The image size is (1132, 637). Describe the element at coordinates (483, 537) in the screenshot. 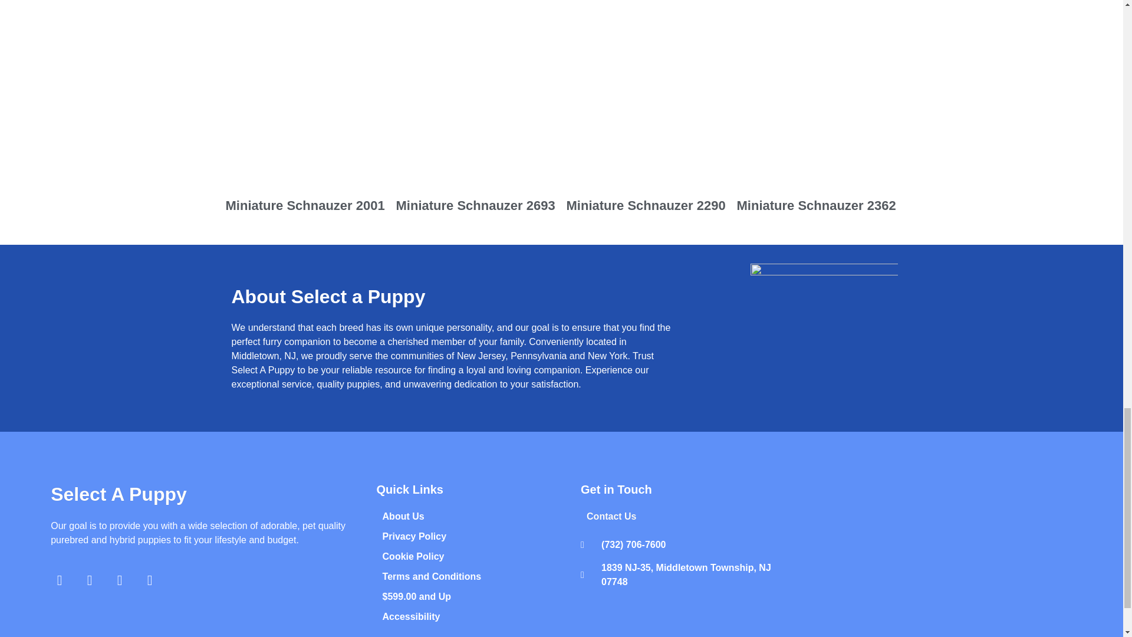

I see `Privacy Policy` at that location.